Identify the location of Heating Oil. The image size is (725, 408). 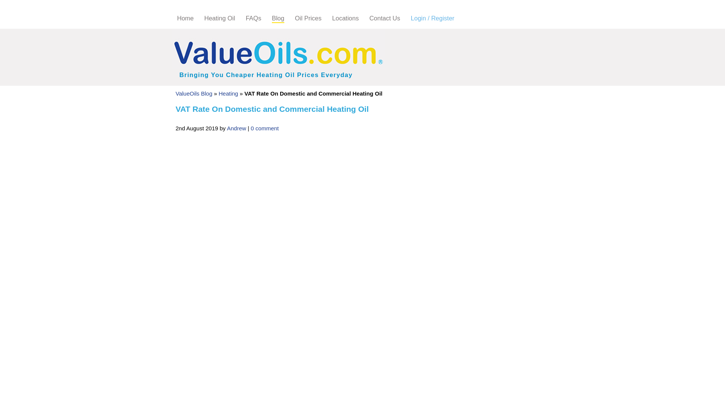
(220, 18).